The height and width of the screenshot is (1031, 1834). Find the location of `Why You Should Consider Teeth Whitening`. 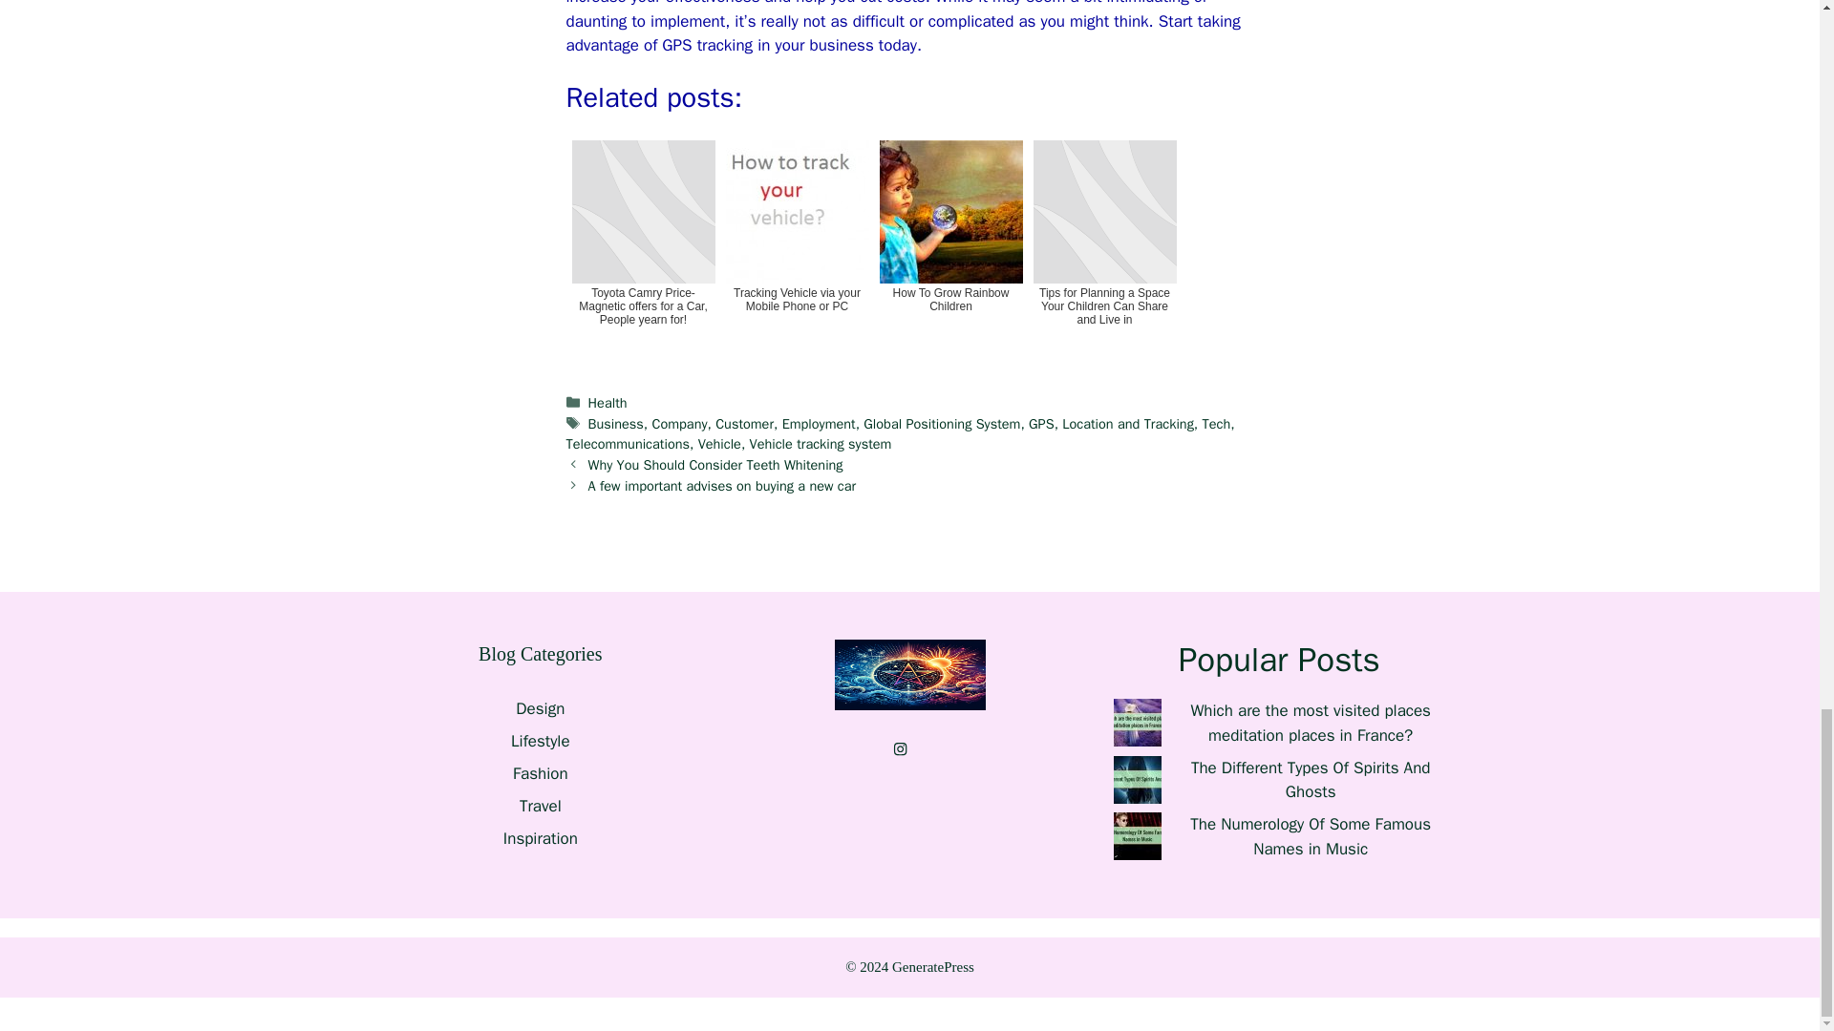

Why You Should Consider Teeth Whitening is located at coordinates (716, 464).